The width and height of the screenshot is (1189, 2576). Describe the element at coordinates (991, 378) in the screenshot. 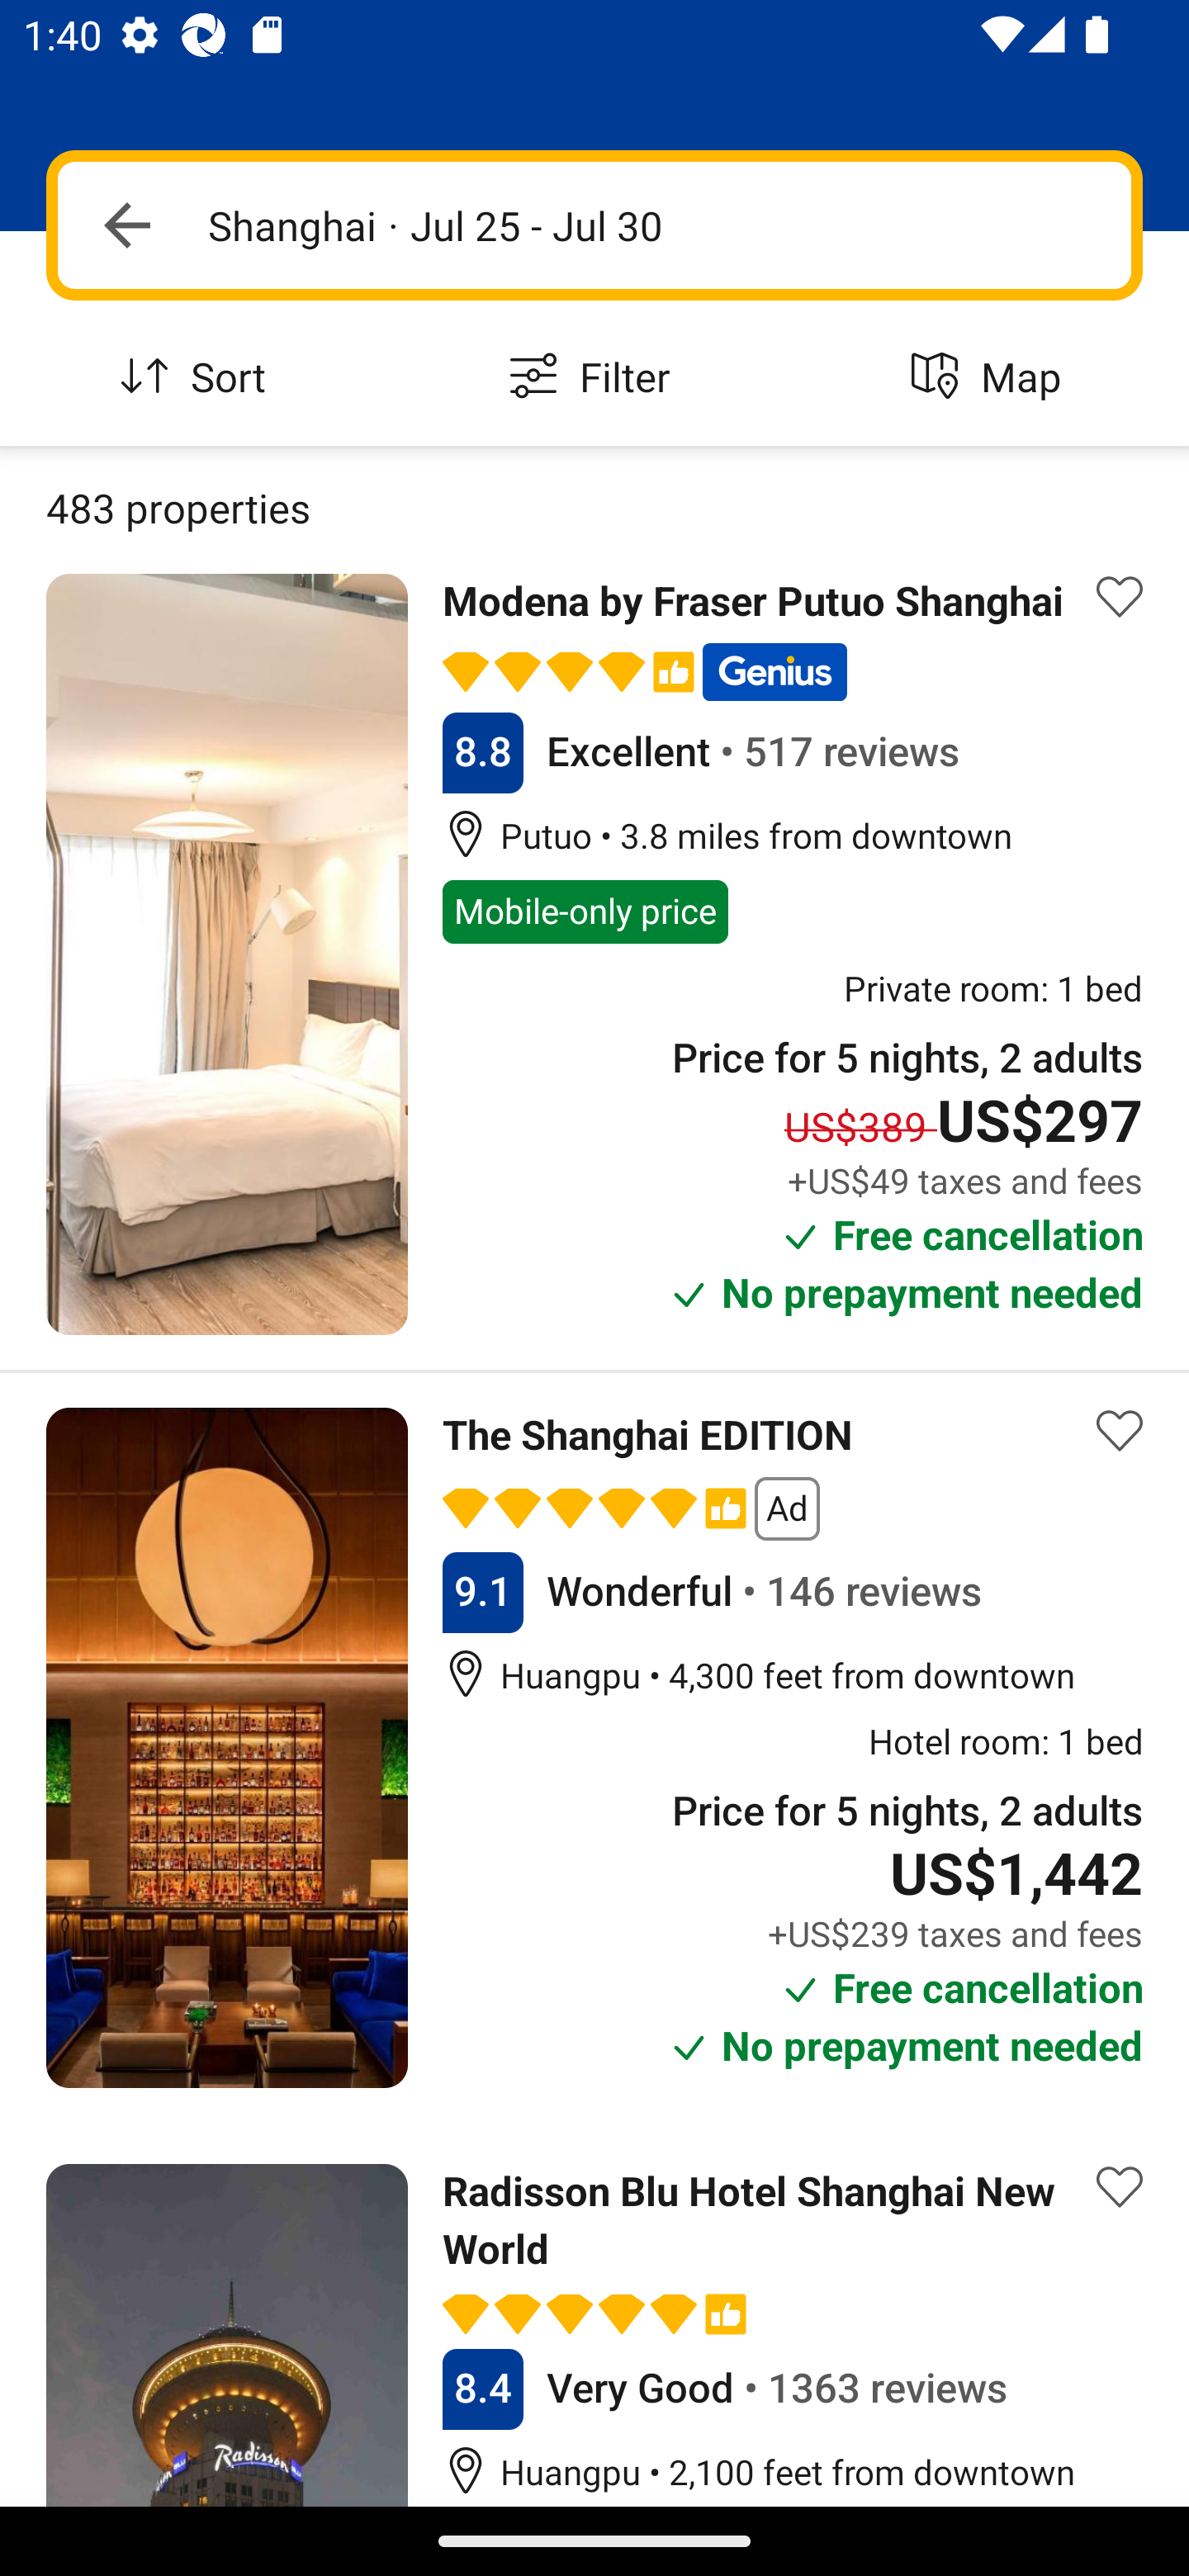

I see `Map` at that location.